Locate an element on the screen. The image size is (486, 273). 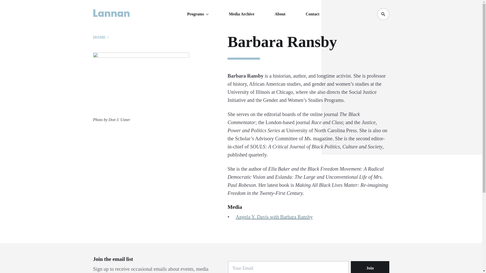
HOME is located at coordinates (99, 37).